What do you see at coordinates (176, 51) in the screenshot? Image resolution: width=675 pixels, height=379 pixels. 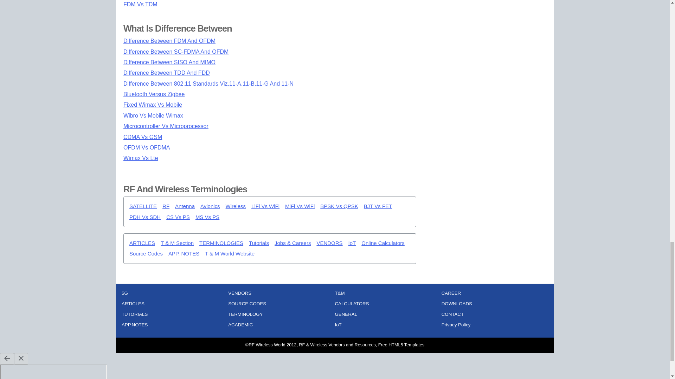 I see `Difference between SC-FDMA and OFDM` at bounding box center [176, 51].